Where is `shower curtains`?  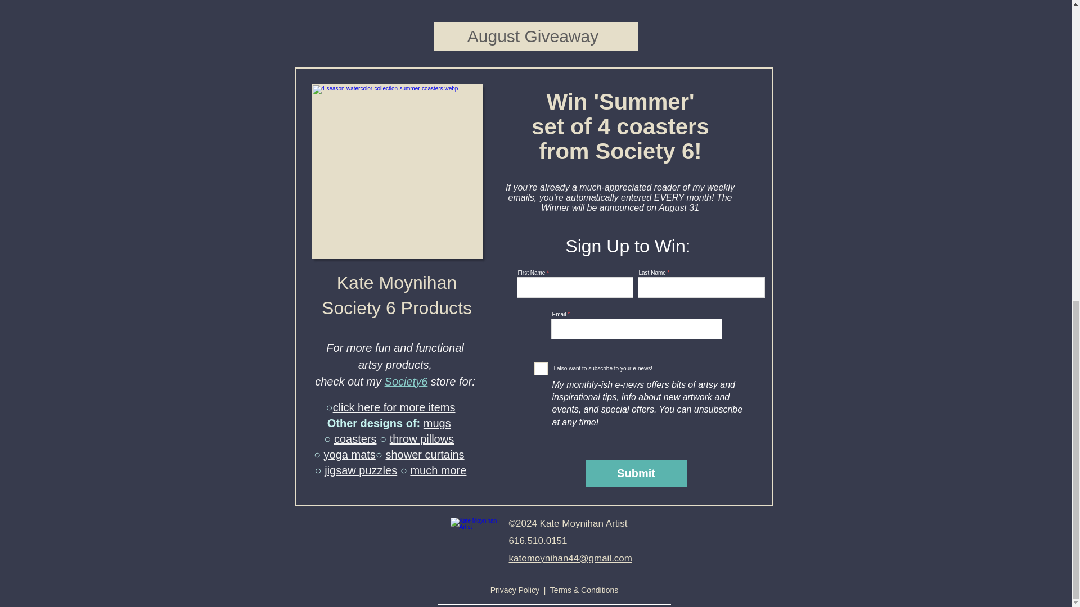 shower curtains is located at coordinates (425, 454).